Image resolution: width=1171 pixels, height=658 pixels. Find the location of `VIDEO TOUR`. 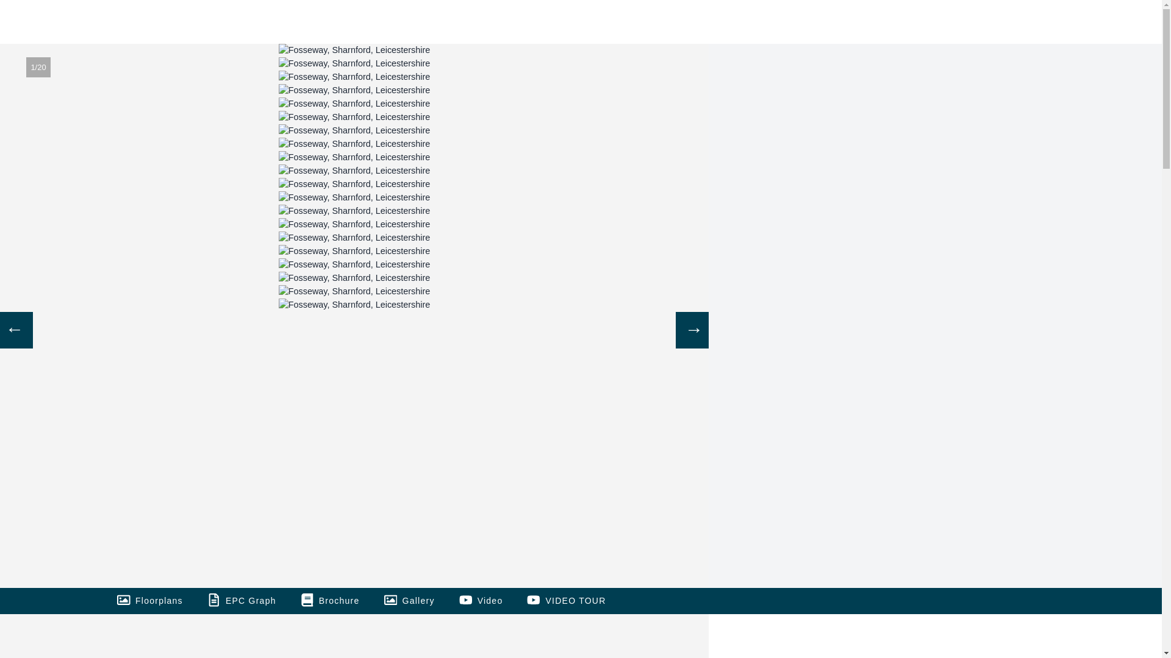

VIDEO TOUR is located at coordinates (575, 601).